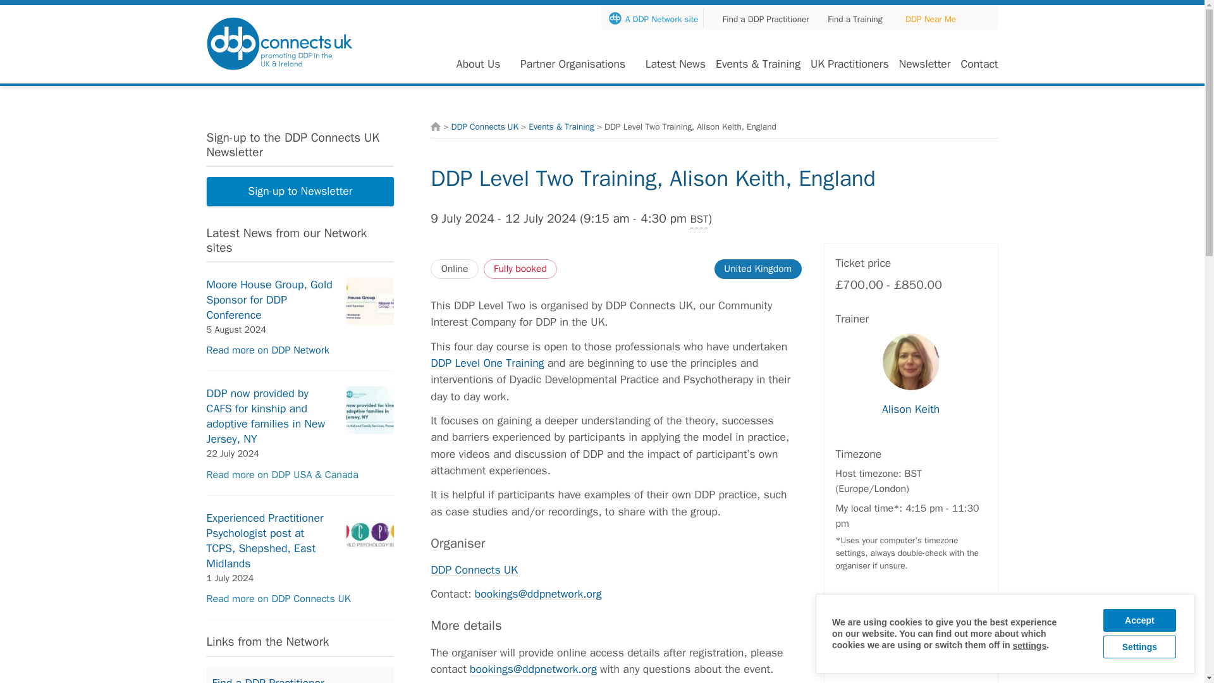 The height and width of the screenshot is (683, 1214). What do you see at coordinates (435, 126) in the screenshot?
I see `Go to DDP Network.` at bounding box center [435, 126].